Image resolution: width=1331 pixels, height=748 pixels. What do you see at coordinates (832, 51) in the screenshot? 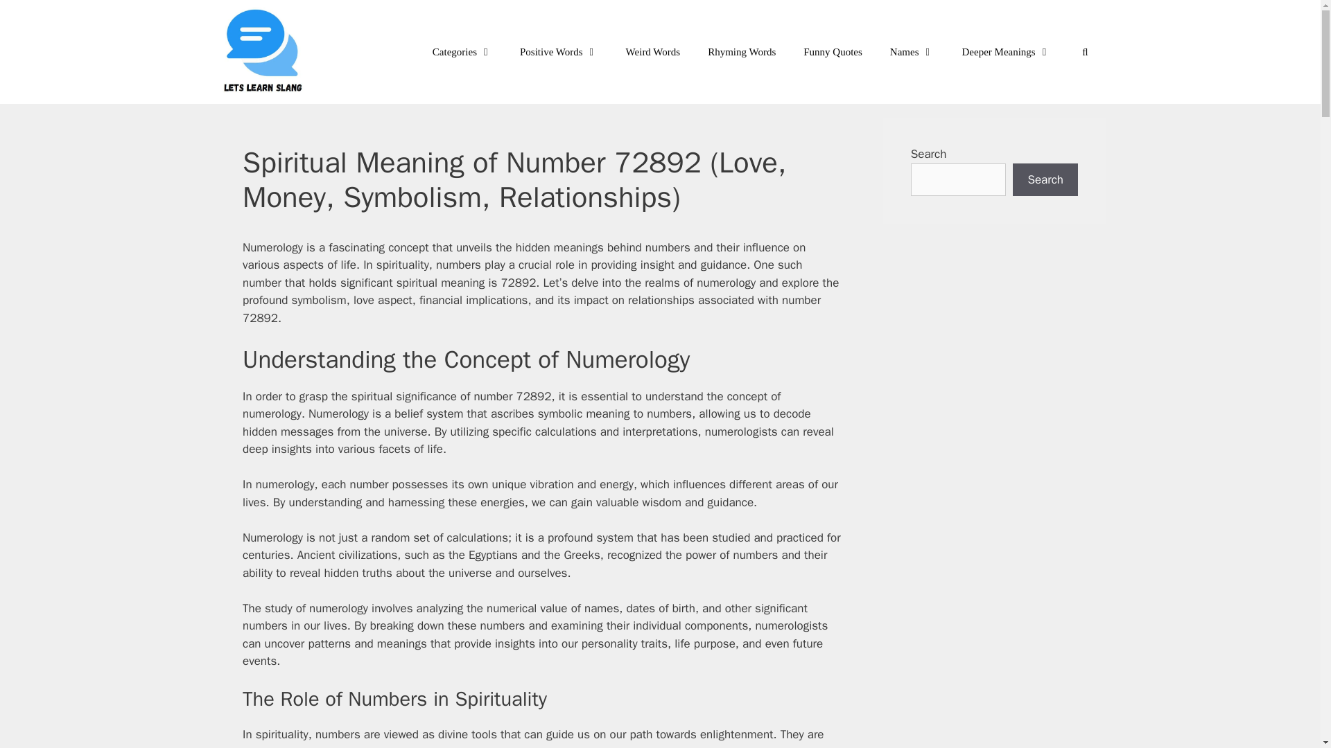
I see `Funny Quotes` at bounding box center [832, 51].